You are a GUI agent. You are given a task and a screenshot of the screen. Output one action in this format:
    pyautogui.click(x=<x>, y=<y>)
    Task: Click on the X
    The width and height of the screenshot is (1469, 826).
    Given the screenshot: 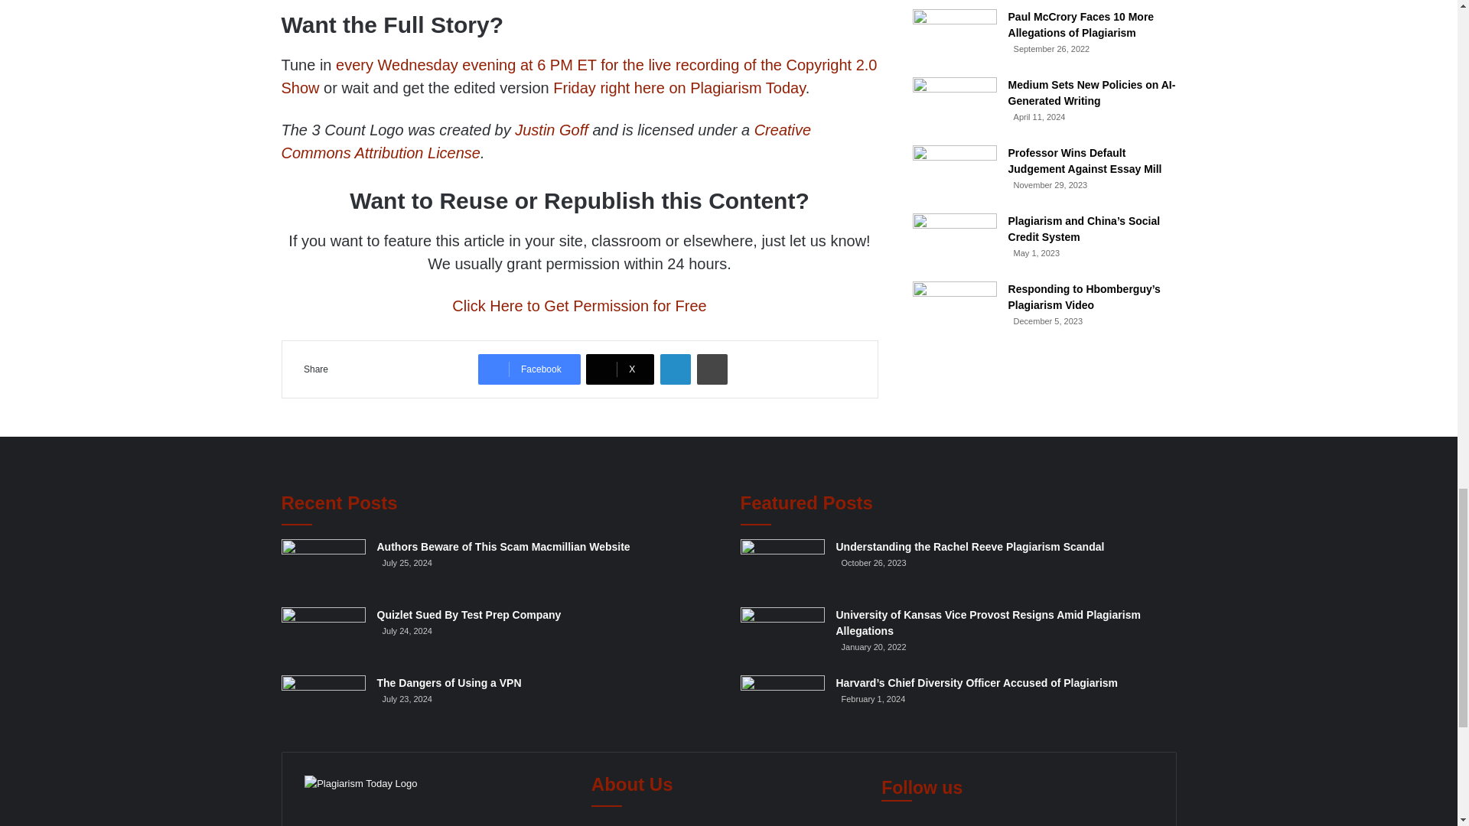 What is the action you would take?
    pyautogui.click(x=620, y=369)
    